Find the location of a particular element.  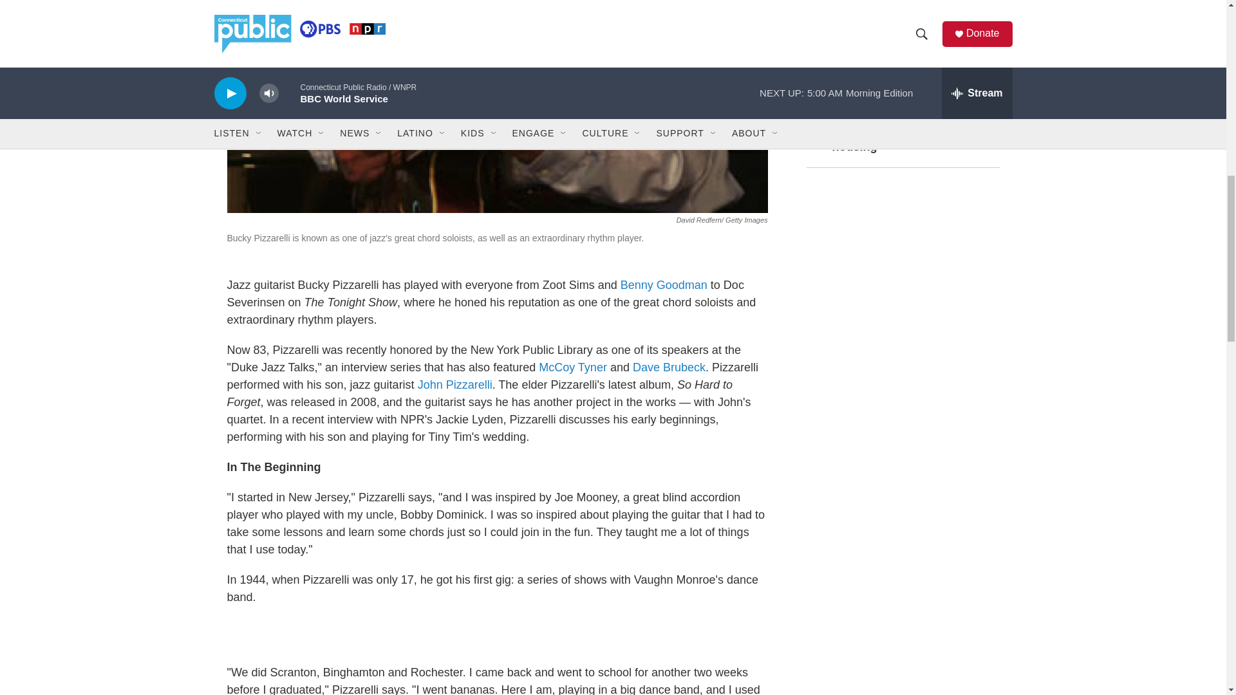

3rd party ad content is located at coordinates (902, 461).